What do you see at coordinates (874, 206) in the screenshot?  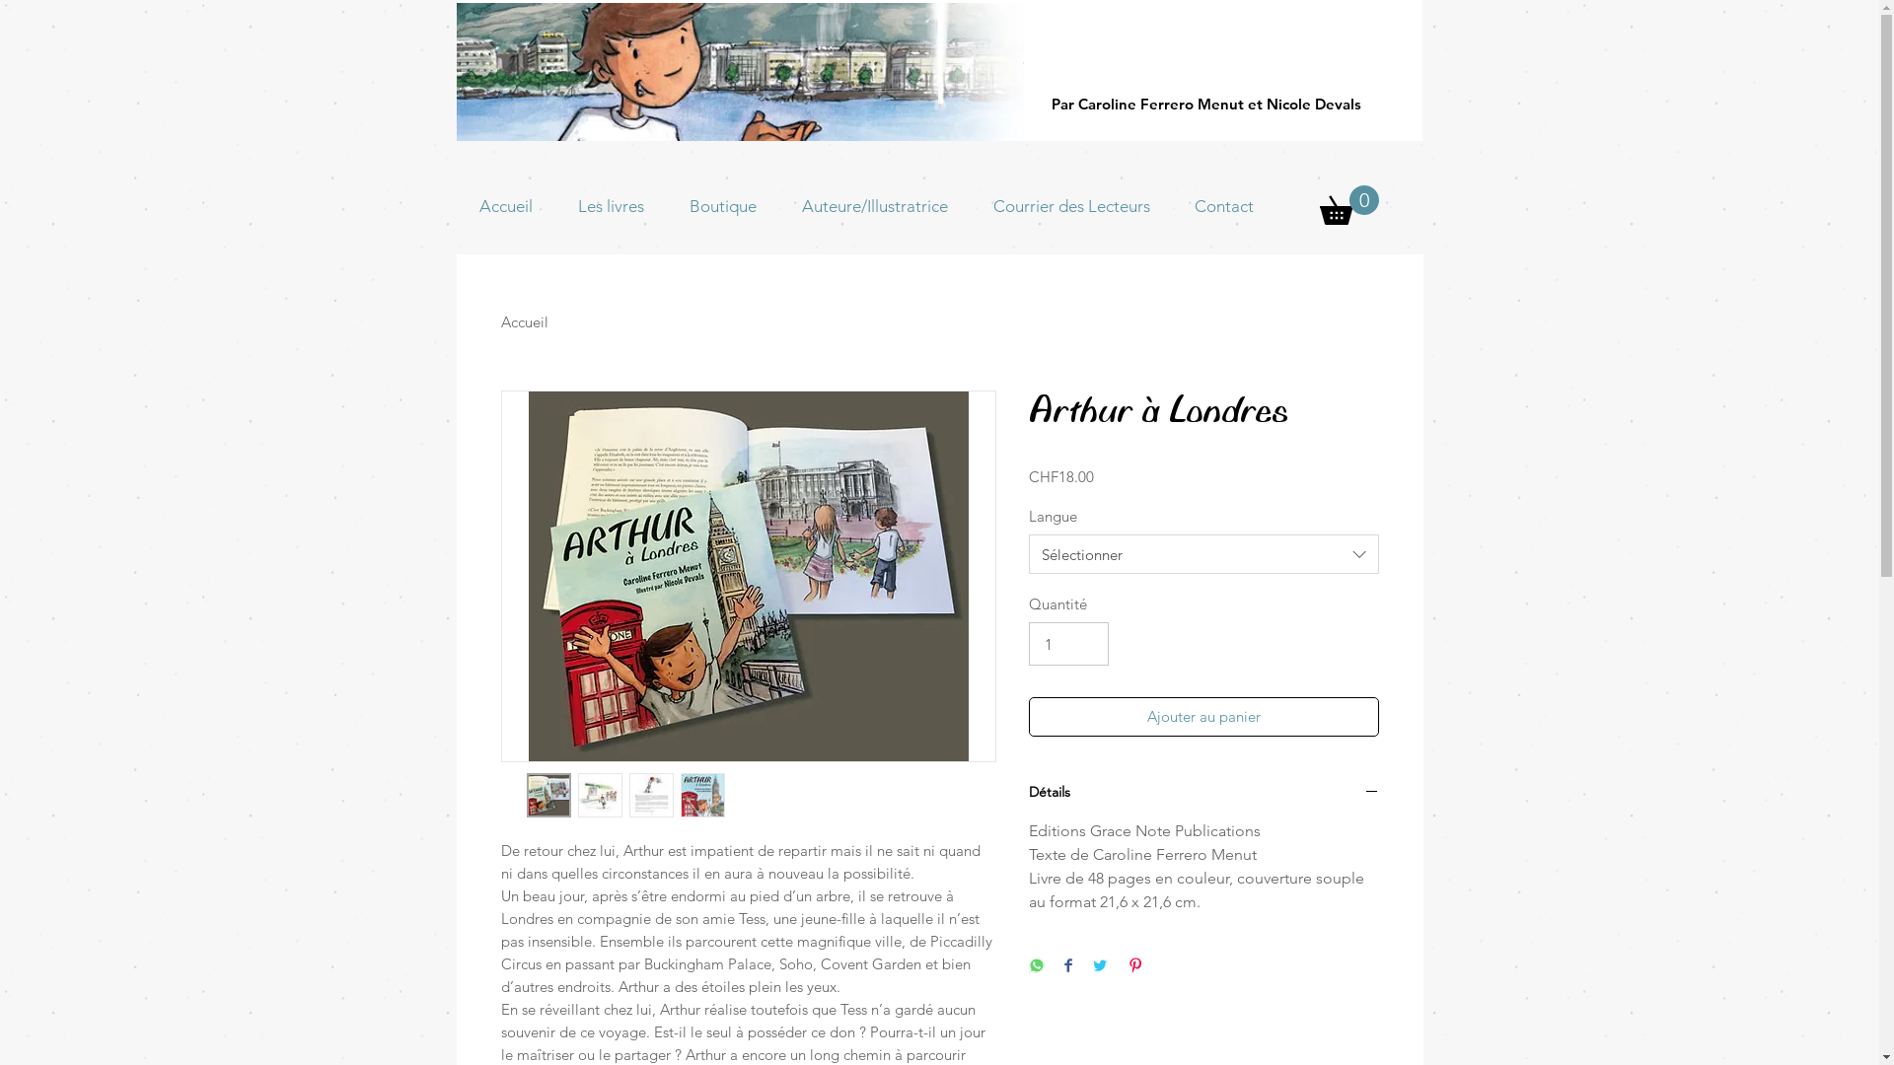 I see `Auteure/Illustratrice` at bounding box center [874, 206].